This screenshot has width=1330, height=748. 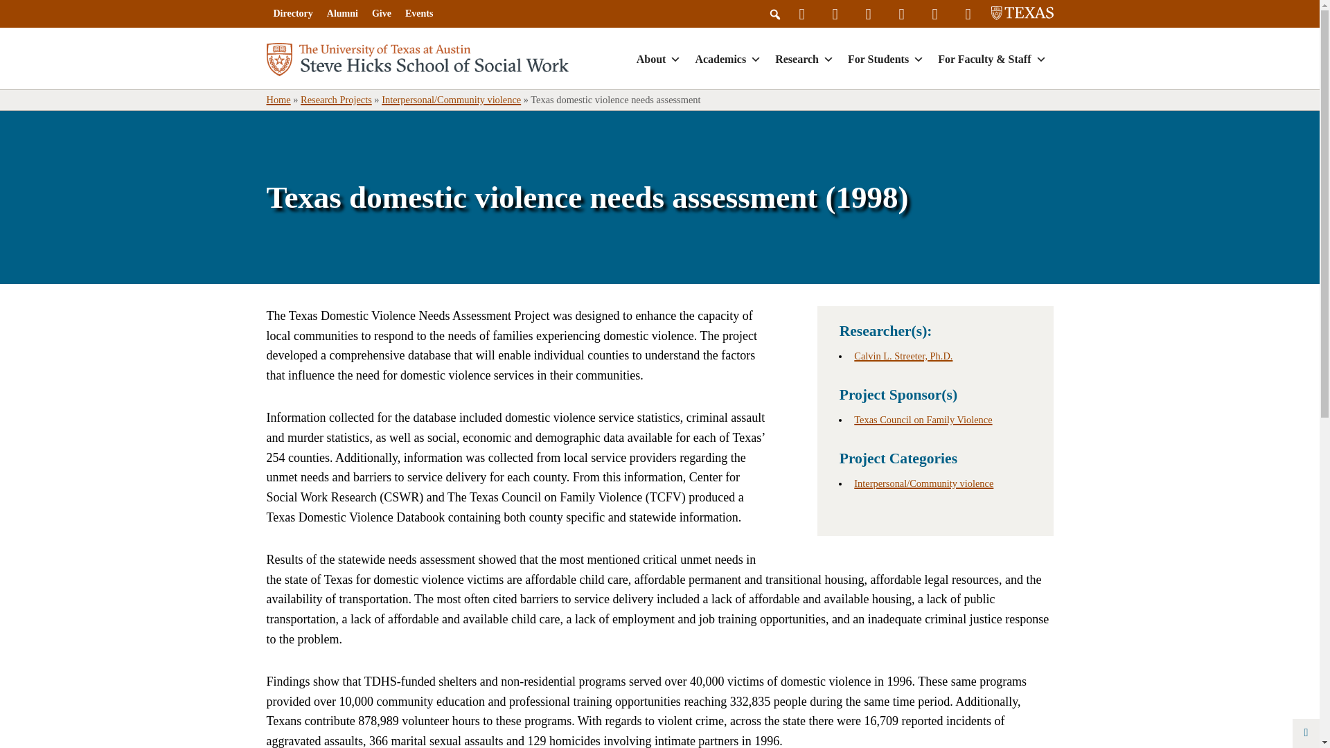 I want to click on Directory, so click(x=292, y=14).